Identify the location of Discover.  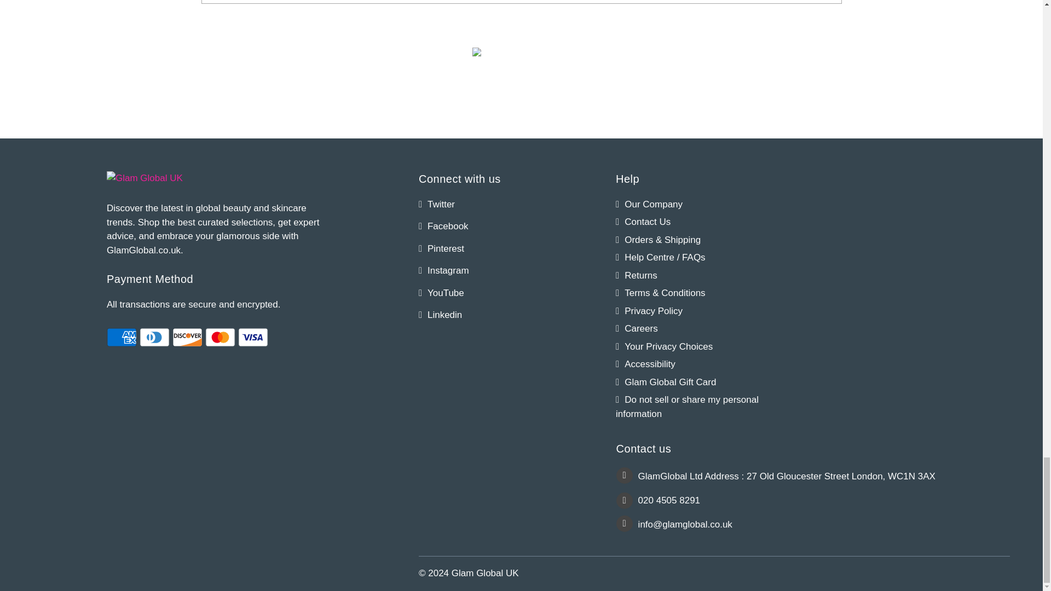
(187, 337).